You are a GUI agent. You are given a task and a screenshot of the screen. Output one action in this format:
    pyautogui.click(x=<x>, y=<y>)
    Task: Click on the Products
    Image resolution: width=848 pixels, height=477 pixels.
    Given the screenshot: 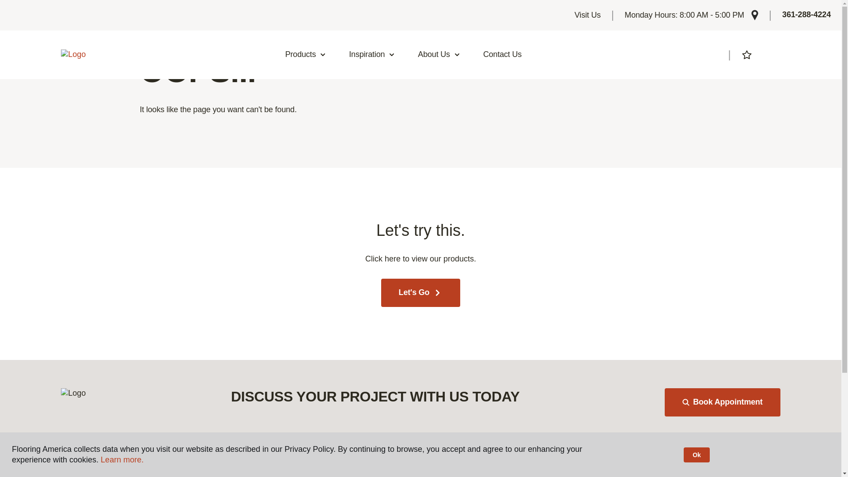 What is the action you would take?
    pyautogui.click(x=306, y=55)
    